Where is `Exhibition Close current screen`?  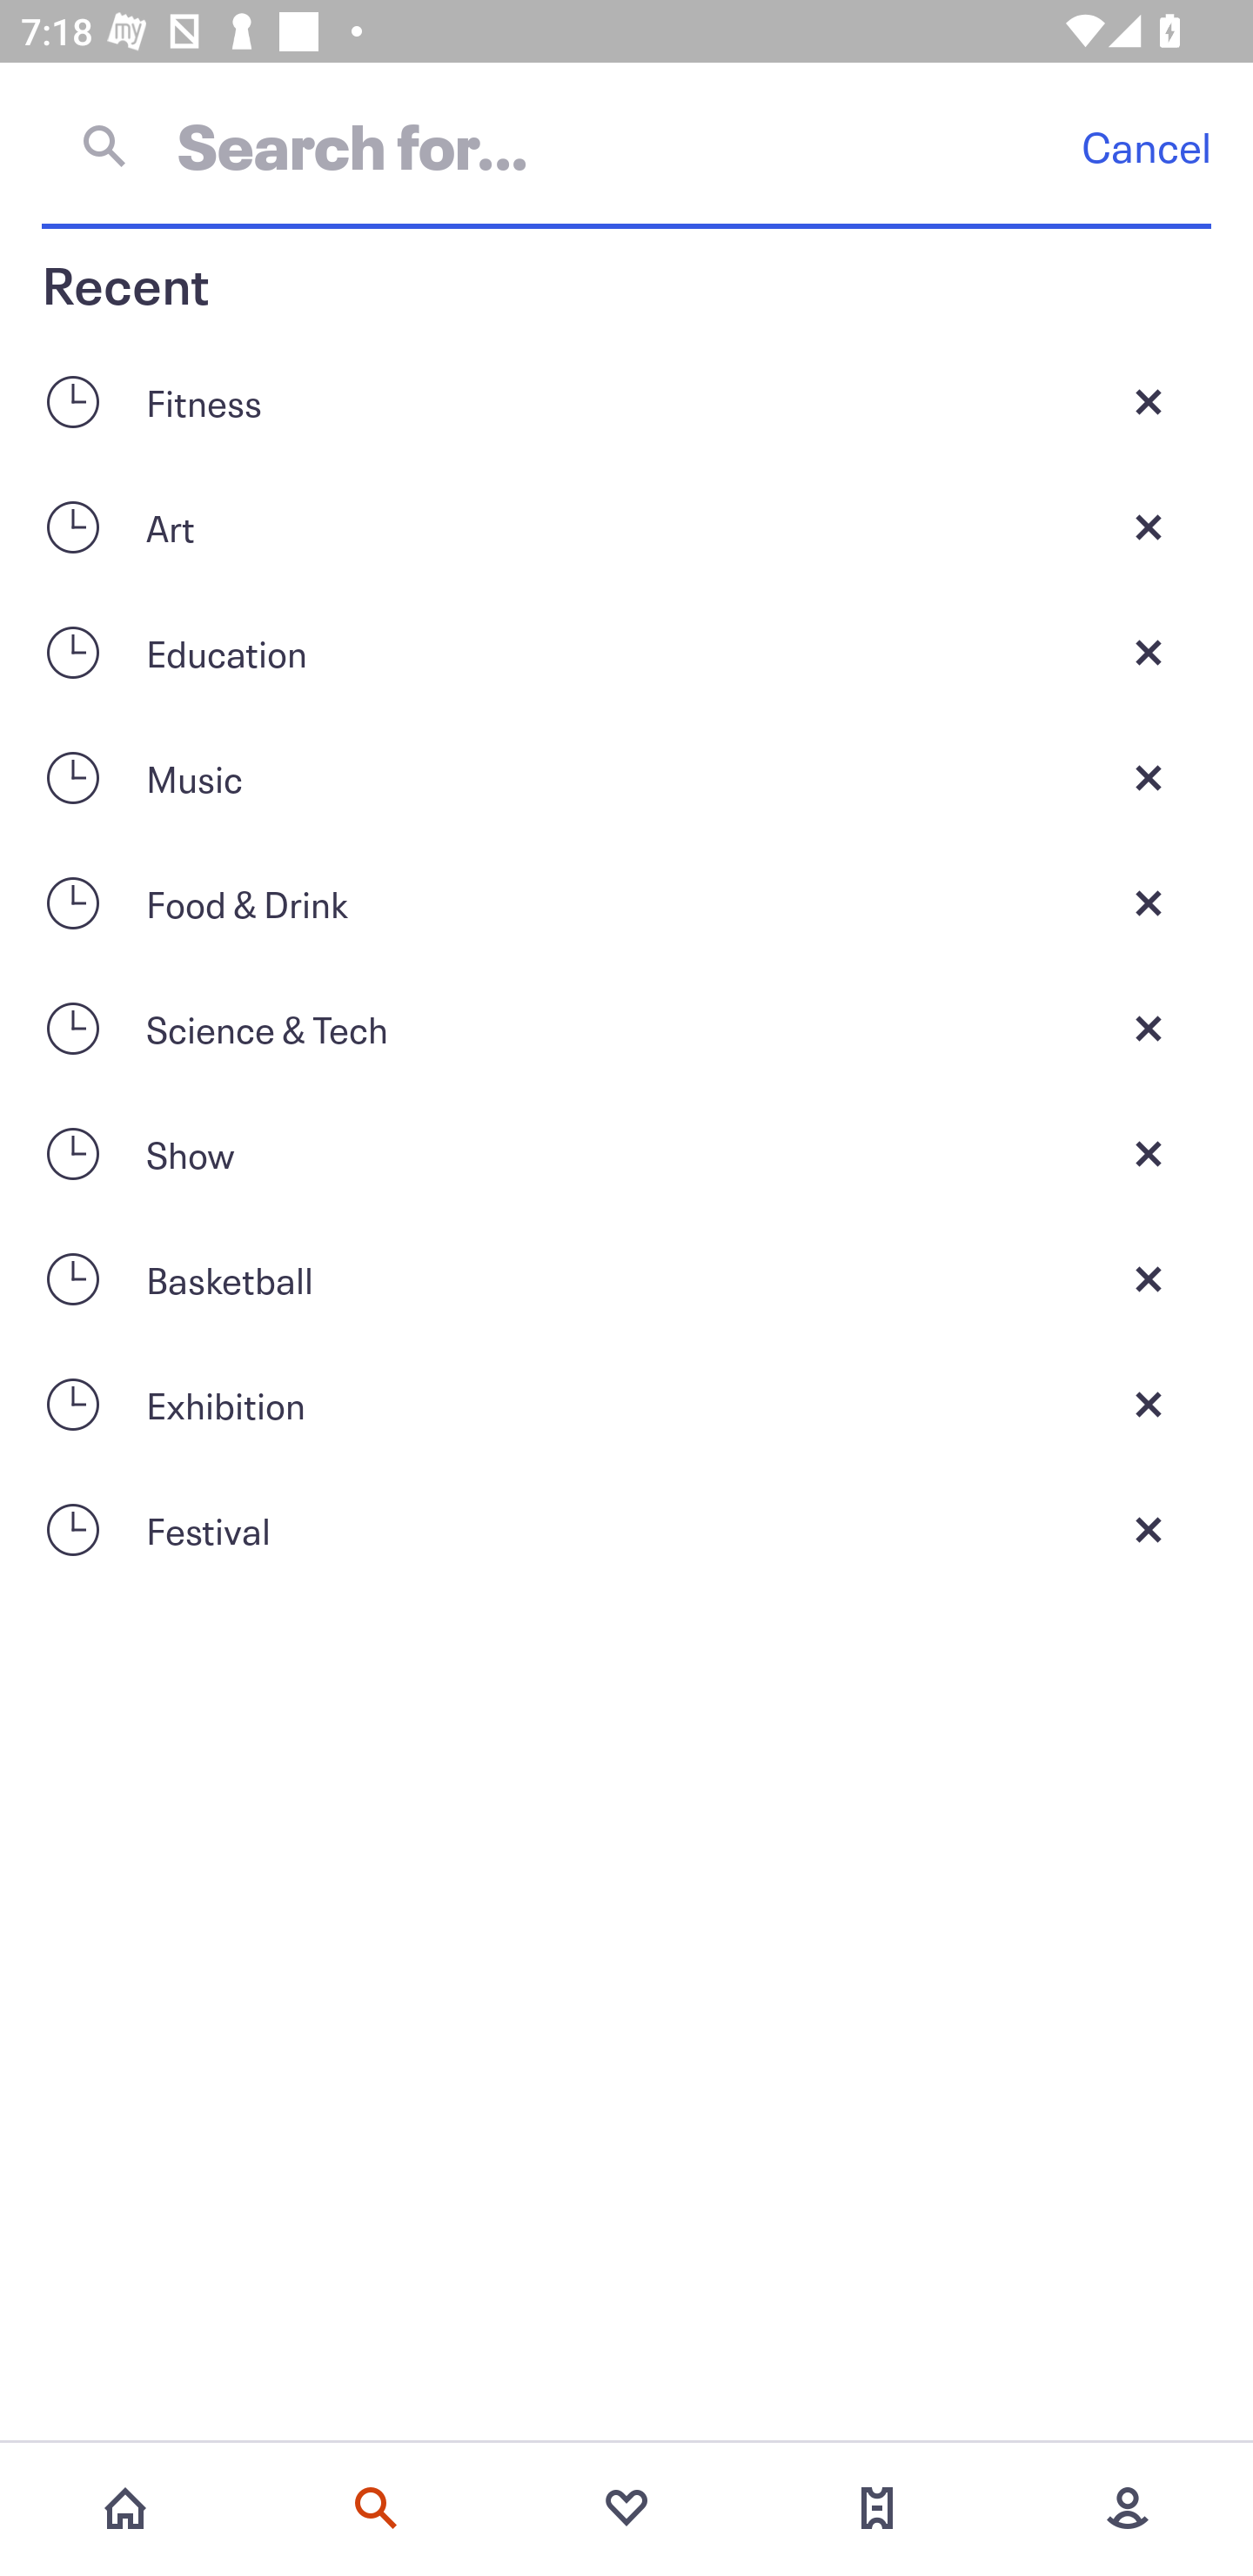
Exhibition Close current screen is located at coordinates (626, 1405).